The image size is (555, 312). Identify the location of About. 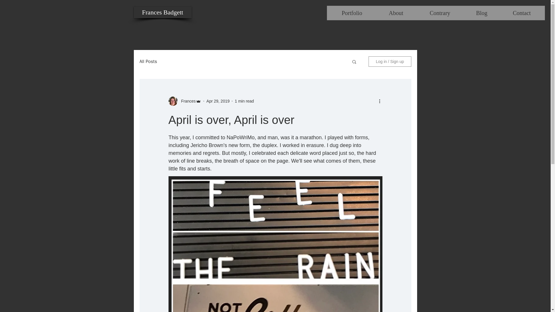
(395, 13).